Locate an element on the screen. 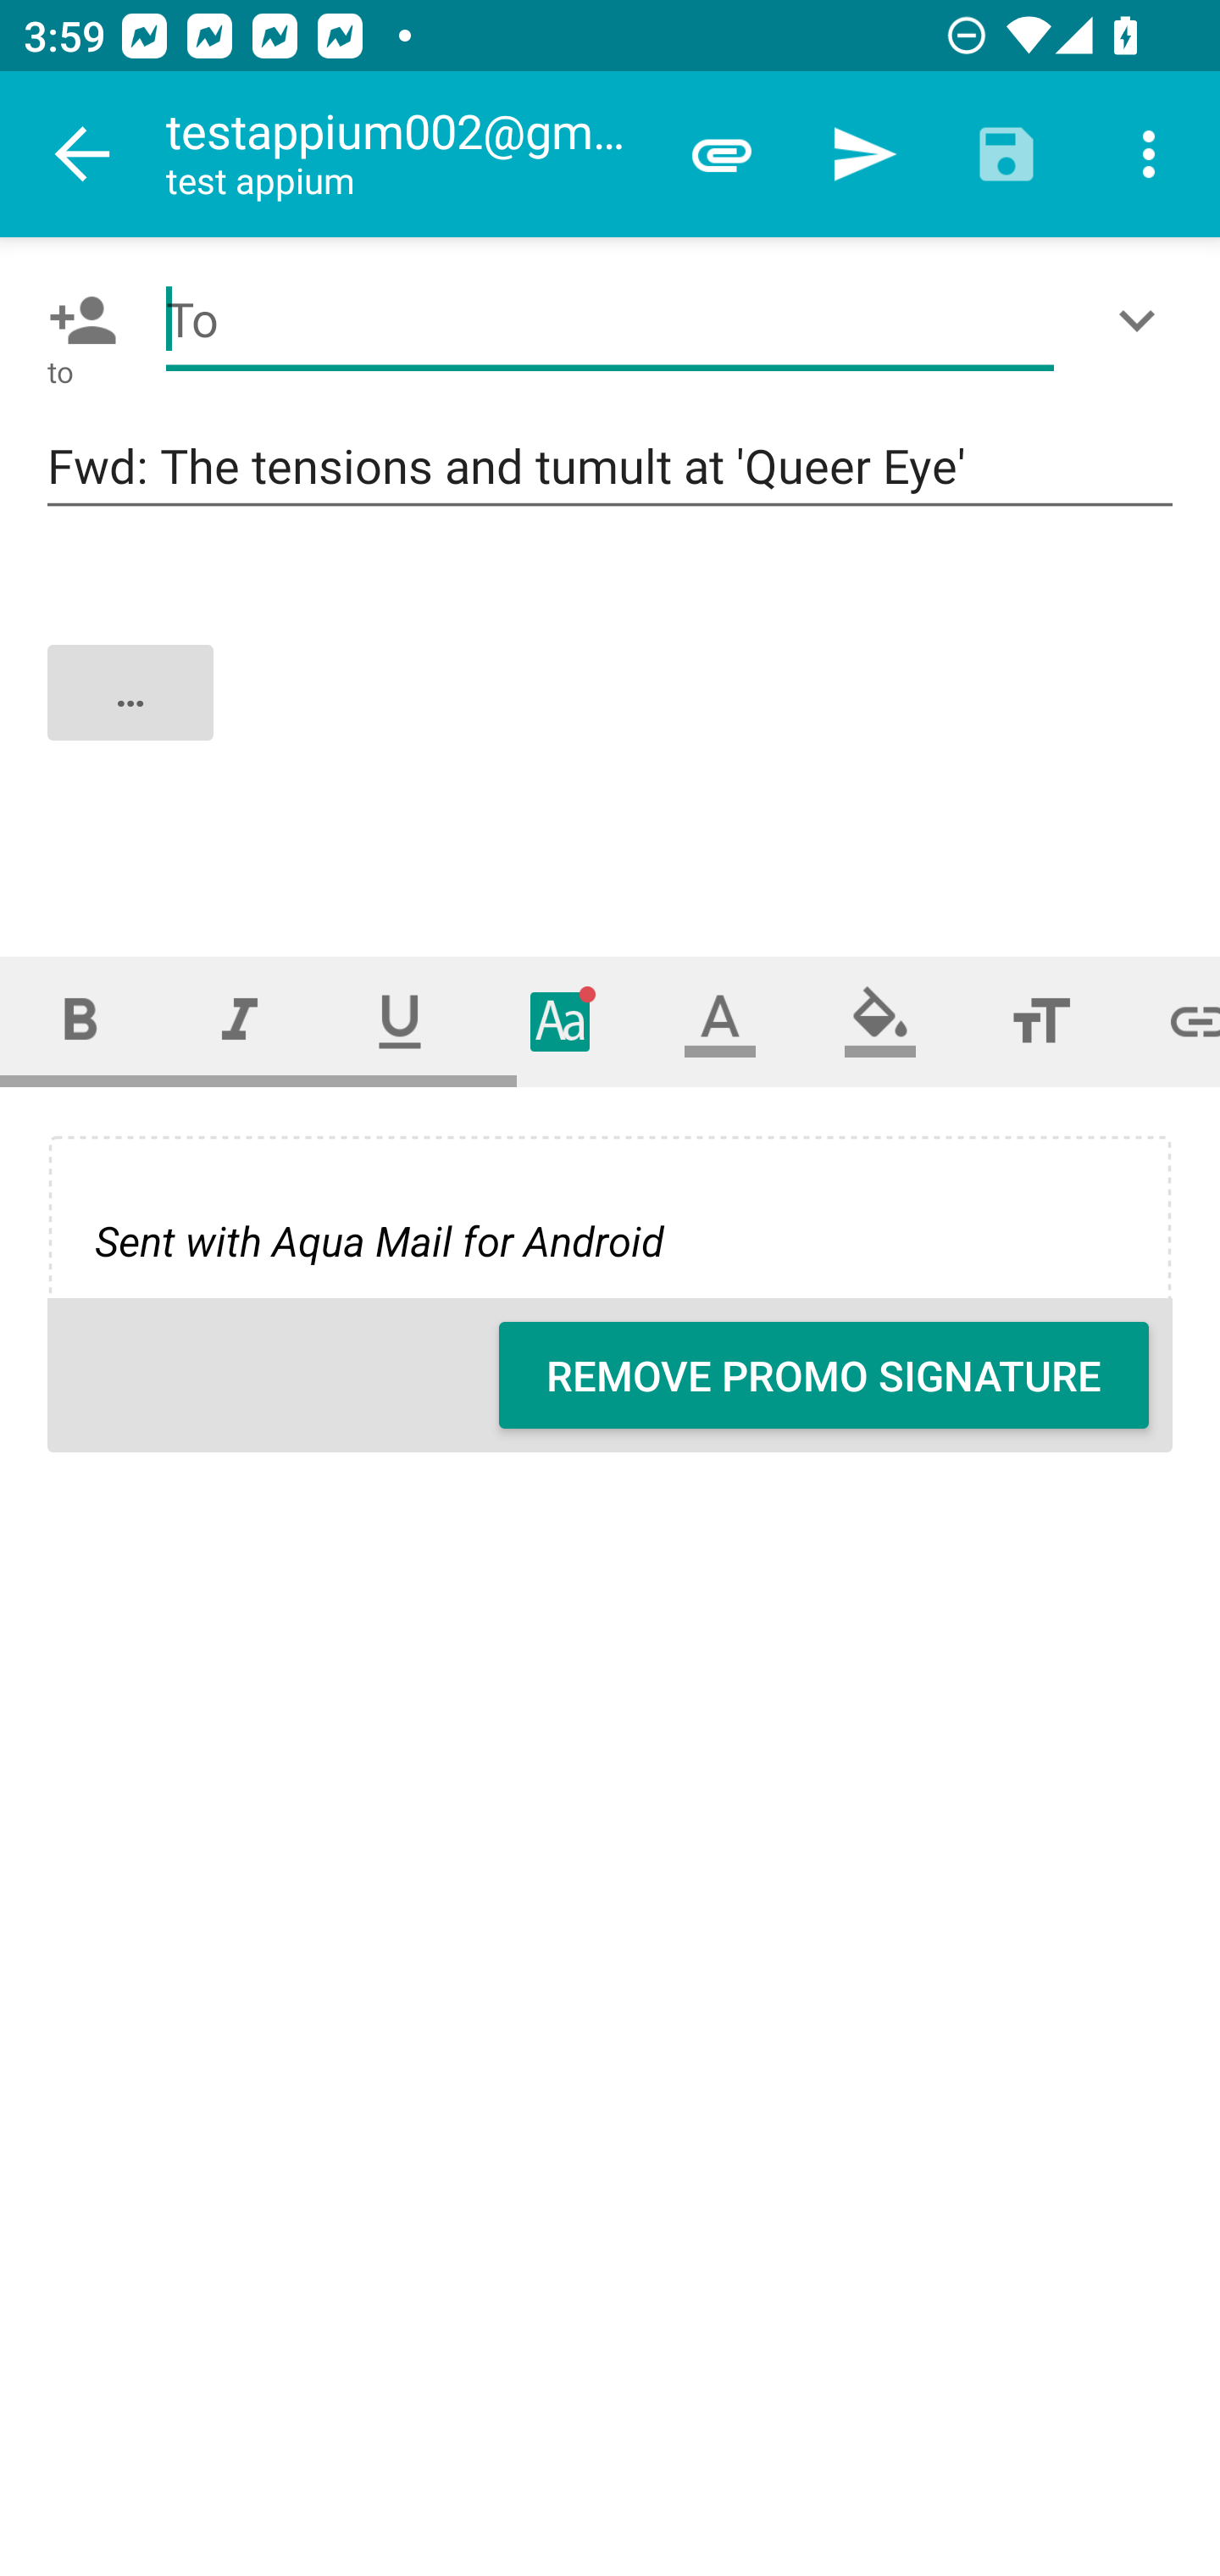 The width and height of the screenshot is (1220, 2576). REMOVE PROMO SIGNATURE is located at coordinates (823, 1375).